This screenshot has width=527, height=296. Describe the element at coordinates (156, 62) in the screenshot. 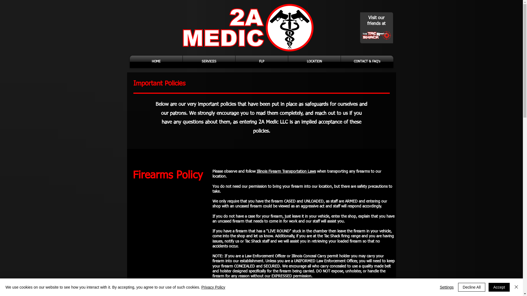

I see `HOME` at that location.